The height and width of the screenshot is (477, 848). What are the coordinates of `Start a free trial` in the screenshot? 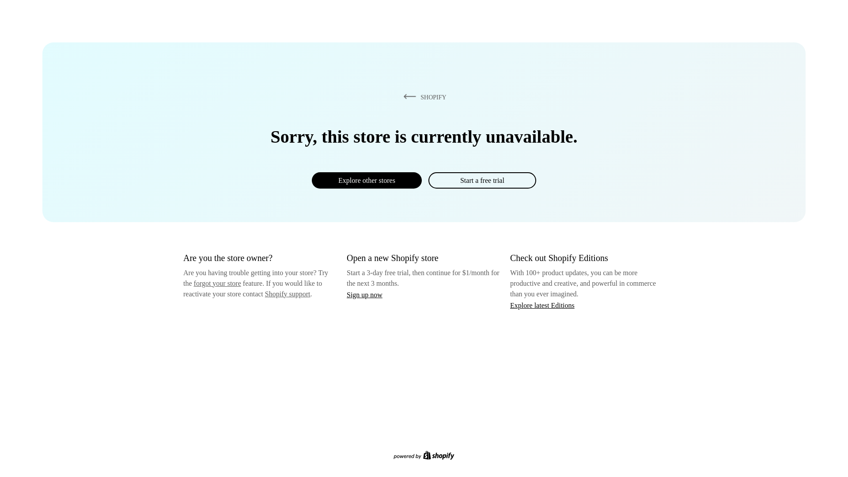 It's located at (482, 180).